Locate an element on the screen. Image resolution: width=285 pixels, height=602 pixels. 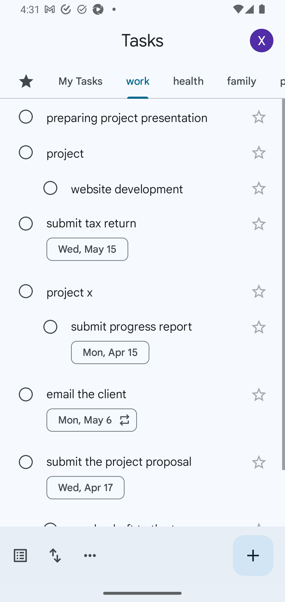
Add star is located at coordinates (259, 327).